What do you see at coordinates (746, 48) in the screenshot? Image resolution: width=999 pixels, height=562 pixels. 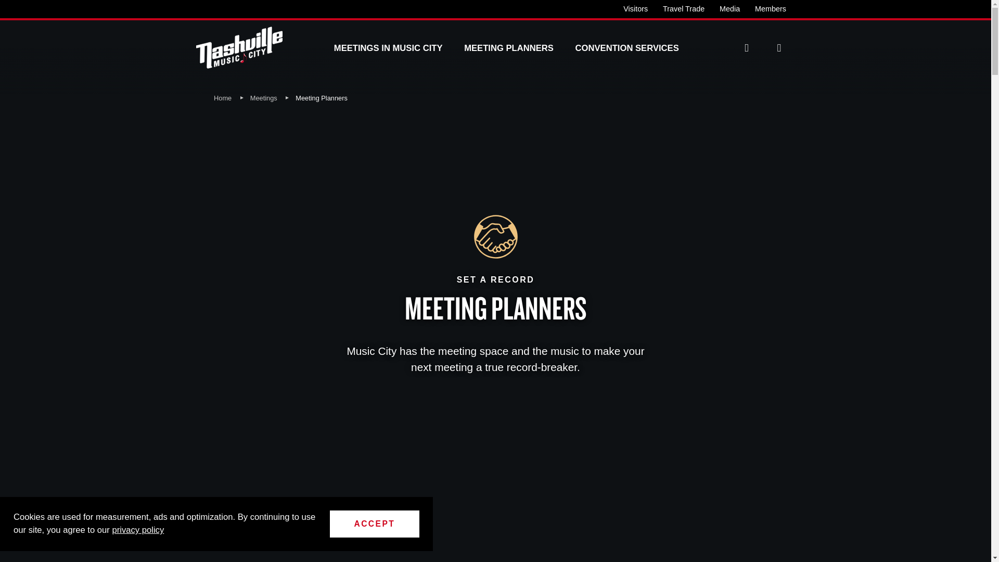 I see `LANGUAGES` at bounding box center [746, 48].